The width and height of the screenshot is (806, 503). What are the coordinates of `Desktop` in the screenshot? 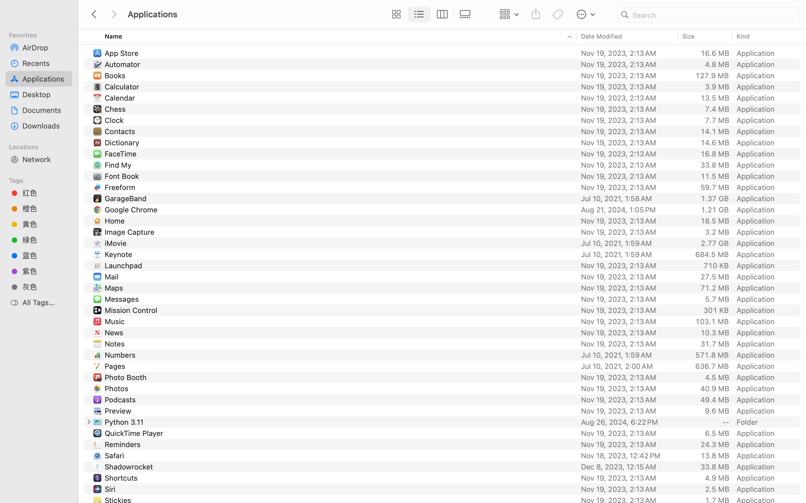 It's located at (45, 94).